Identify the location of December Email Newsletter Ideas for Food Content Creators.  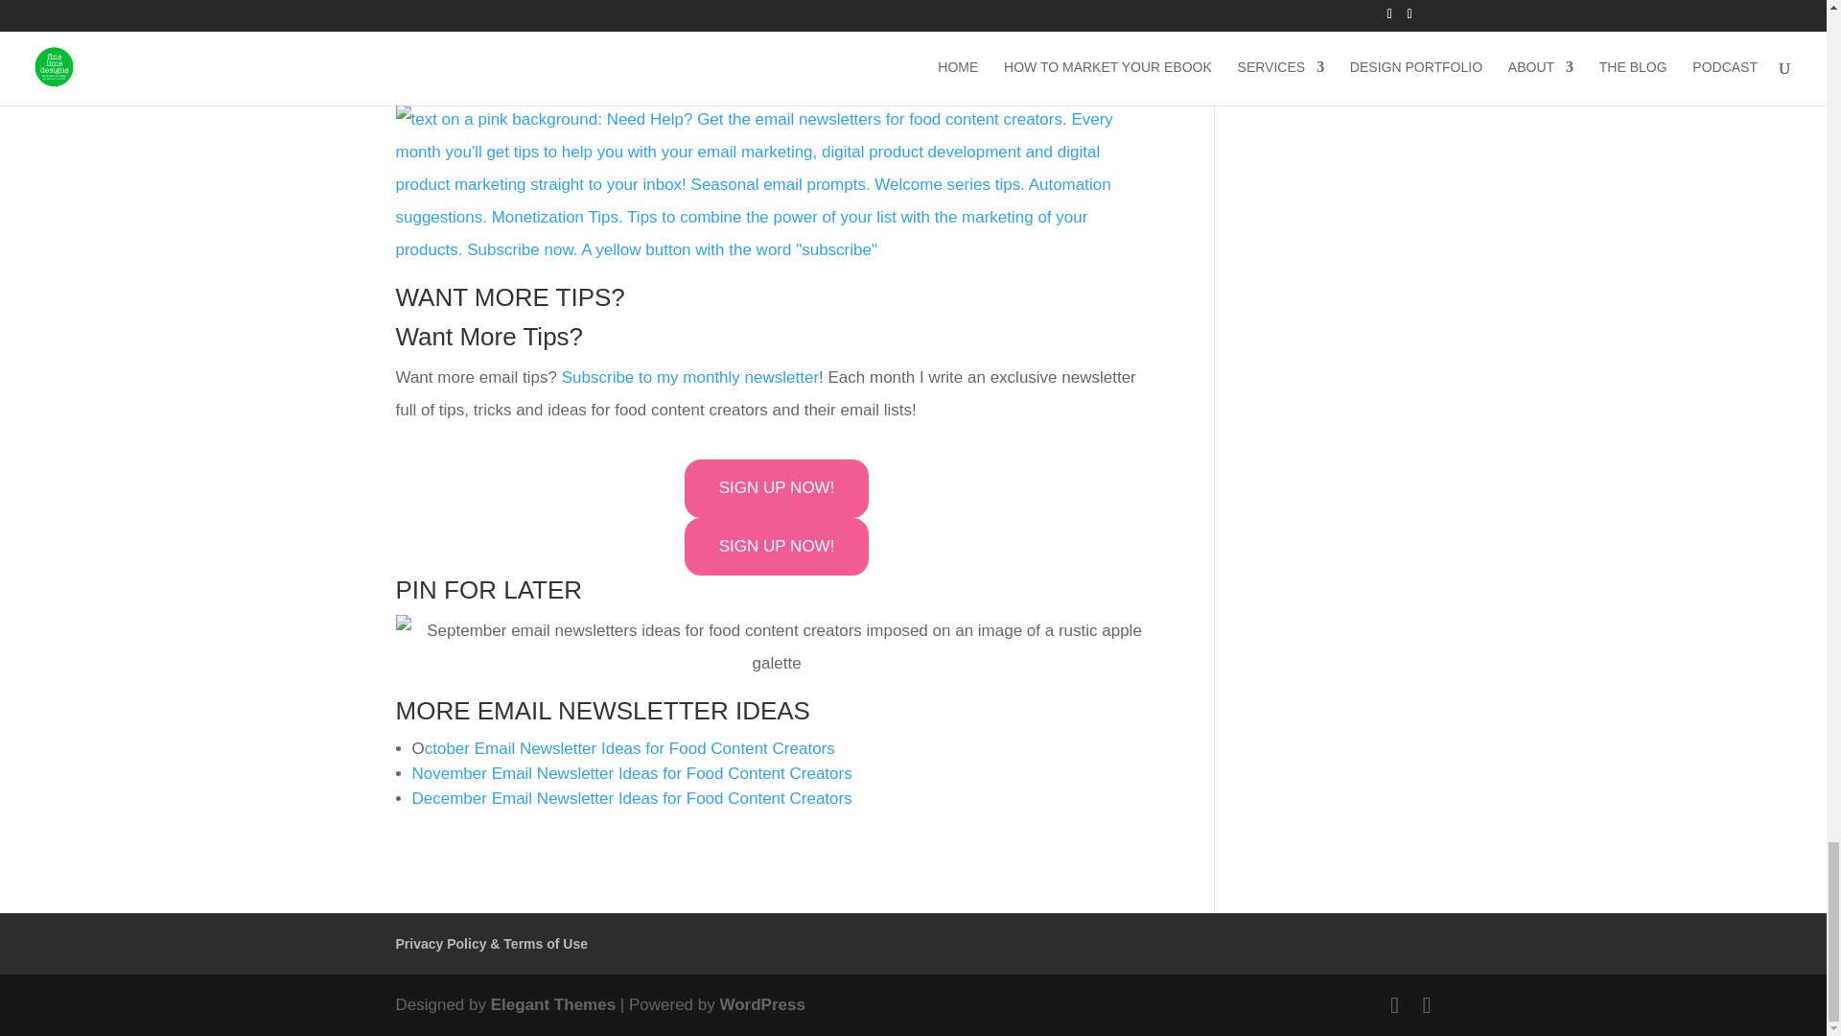
(632, 798).